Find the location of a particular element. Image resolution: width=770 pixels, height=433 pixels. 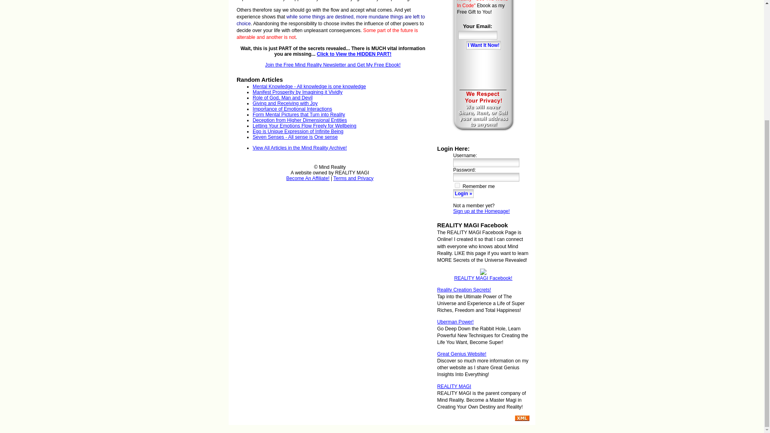

Great Genius Website! is located at coordinates (462, 354).